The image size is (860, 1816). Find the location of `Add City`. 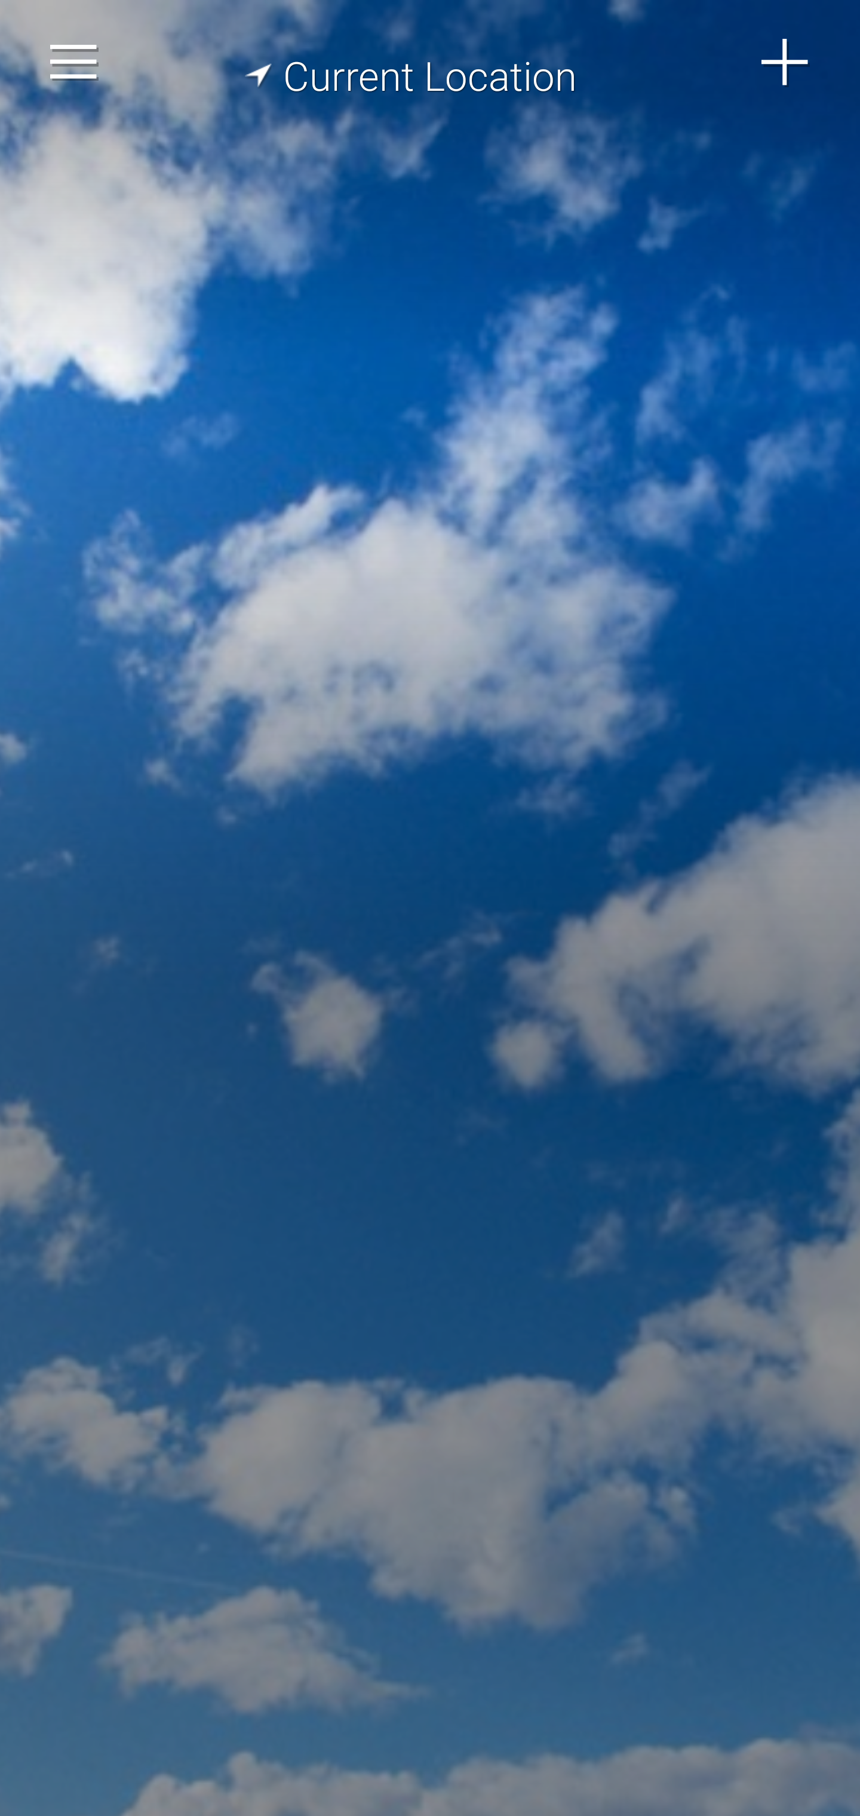

Add City is located at coordinates (785, 62).